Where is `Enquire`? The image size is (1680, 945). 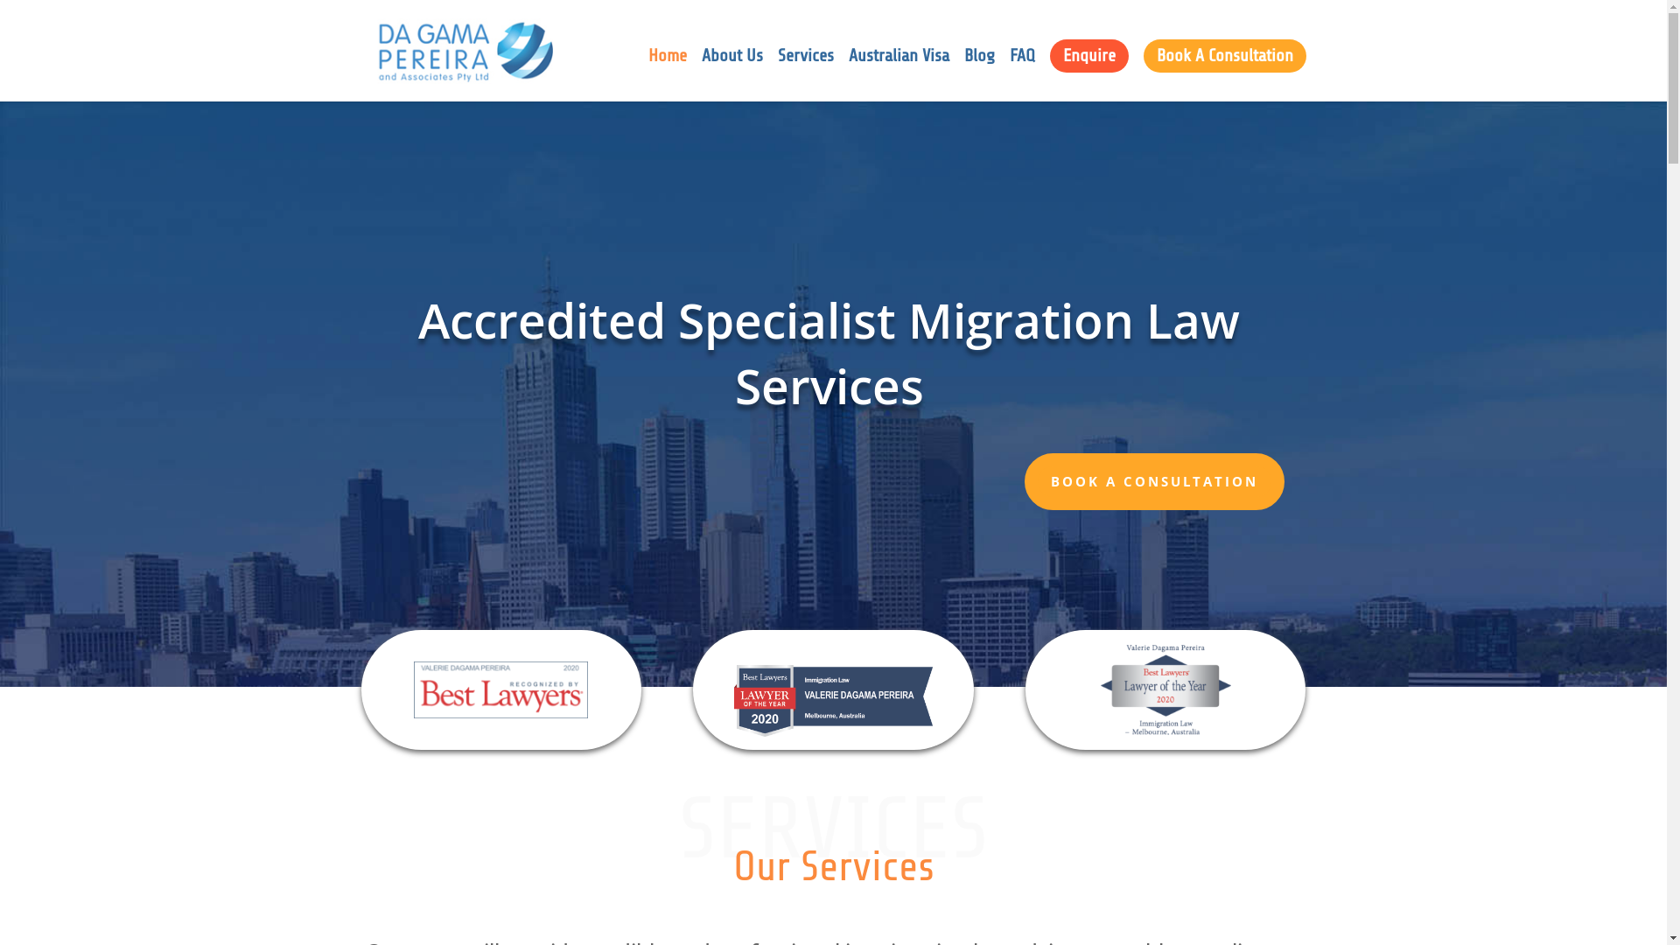 Enquire is located at coordinates (1089, 56).